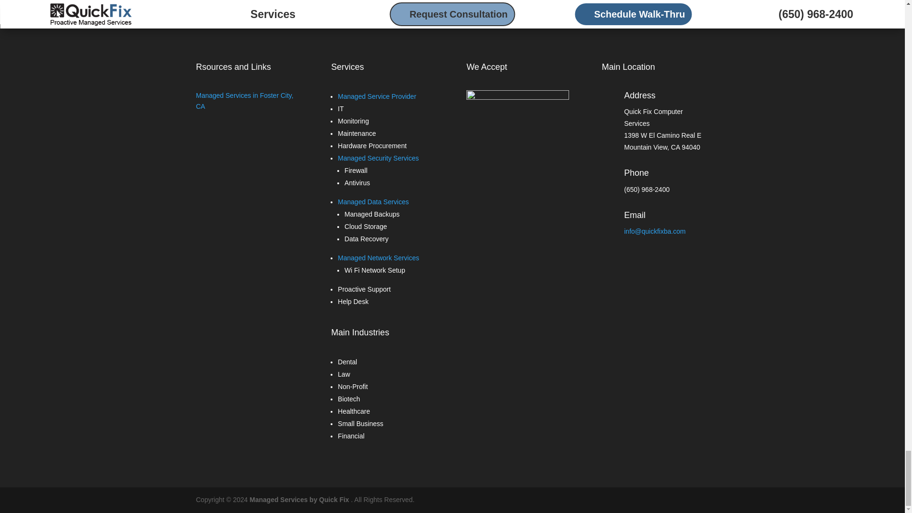 This screenshot has width=912, height=513. What do you see at coordinates (376, 96) in the screenshot?
I see `Managed Service Provider` at bounding box center [376, 96].